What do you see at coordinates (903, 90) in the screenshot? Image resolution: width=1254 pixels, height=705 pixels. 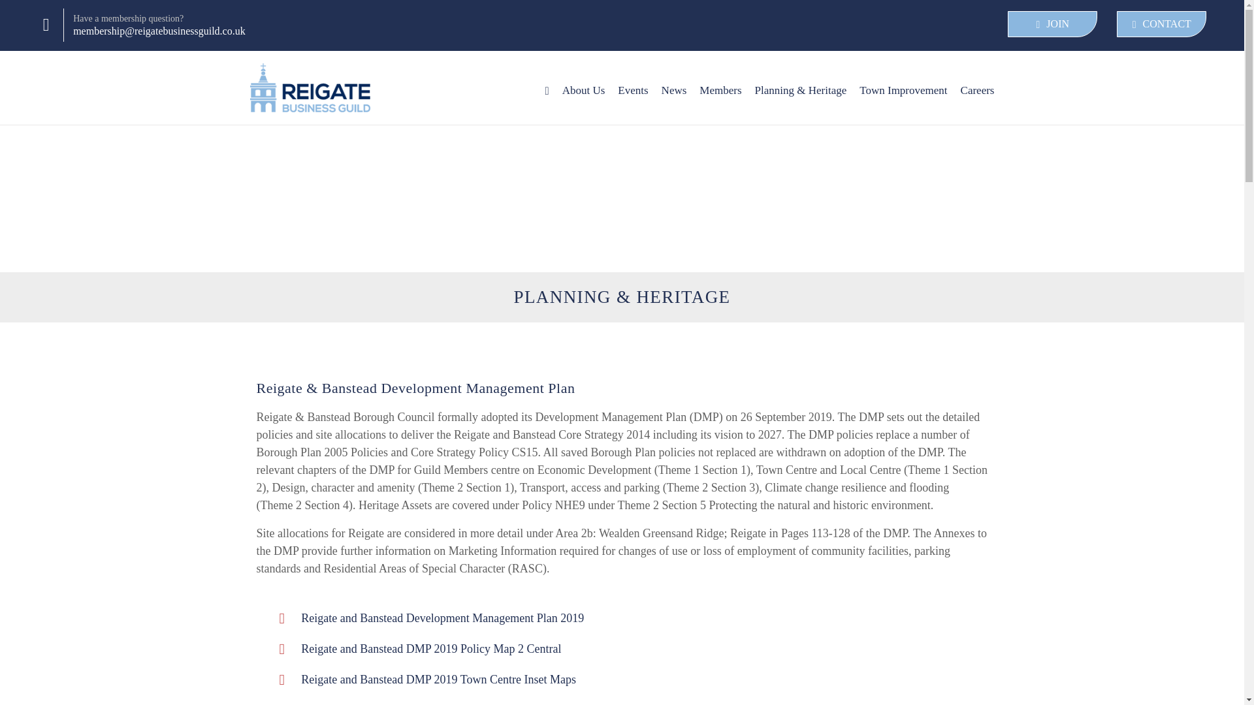 I see `Town Improvement` at bounding box center [903, 90].